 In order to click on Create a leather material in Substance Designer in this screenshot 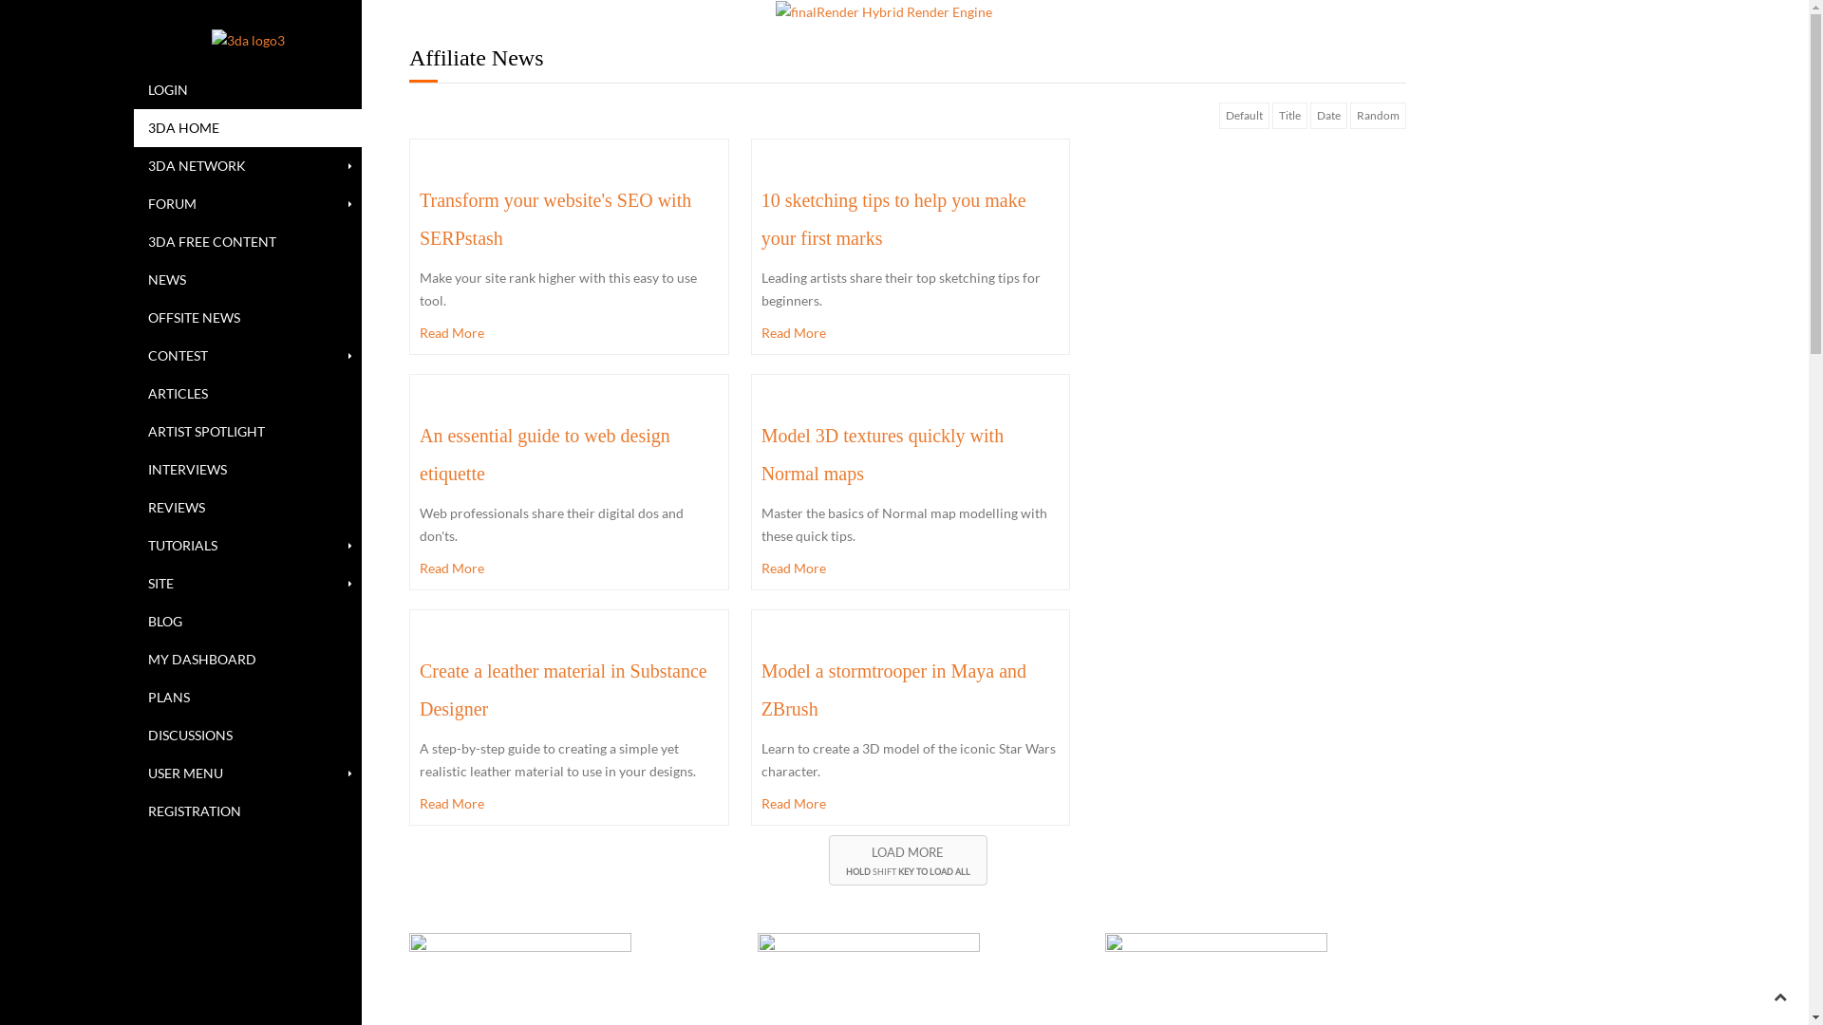, I will do `click(564, 690)`.